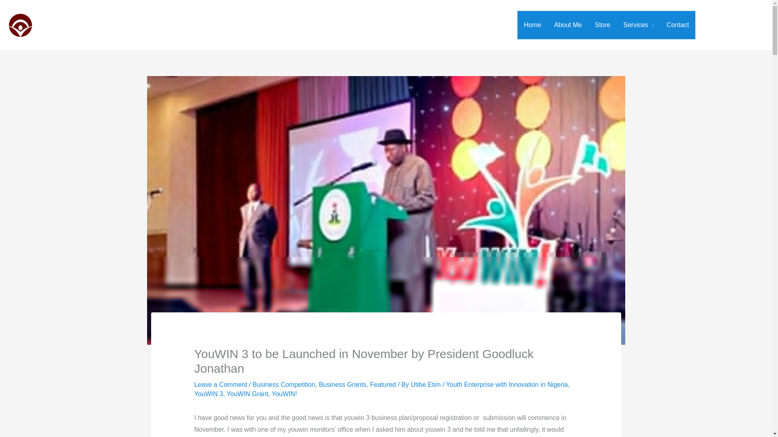 Image resolution: width=778 pixels, height=437 pixels. What do you see at coordinates (208, 394) in the screenshot?
I see `YouWIN 3` at bounding box center [208, 394].